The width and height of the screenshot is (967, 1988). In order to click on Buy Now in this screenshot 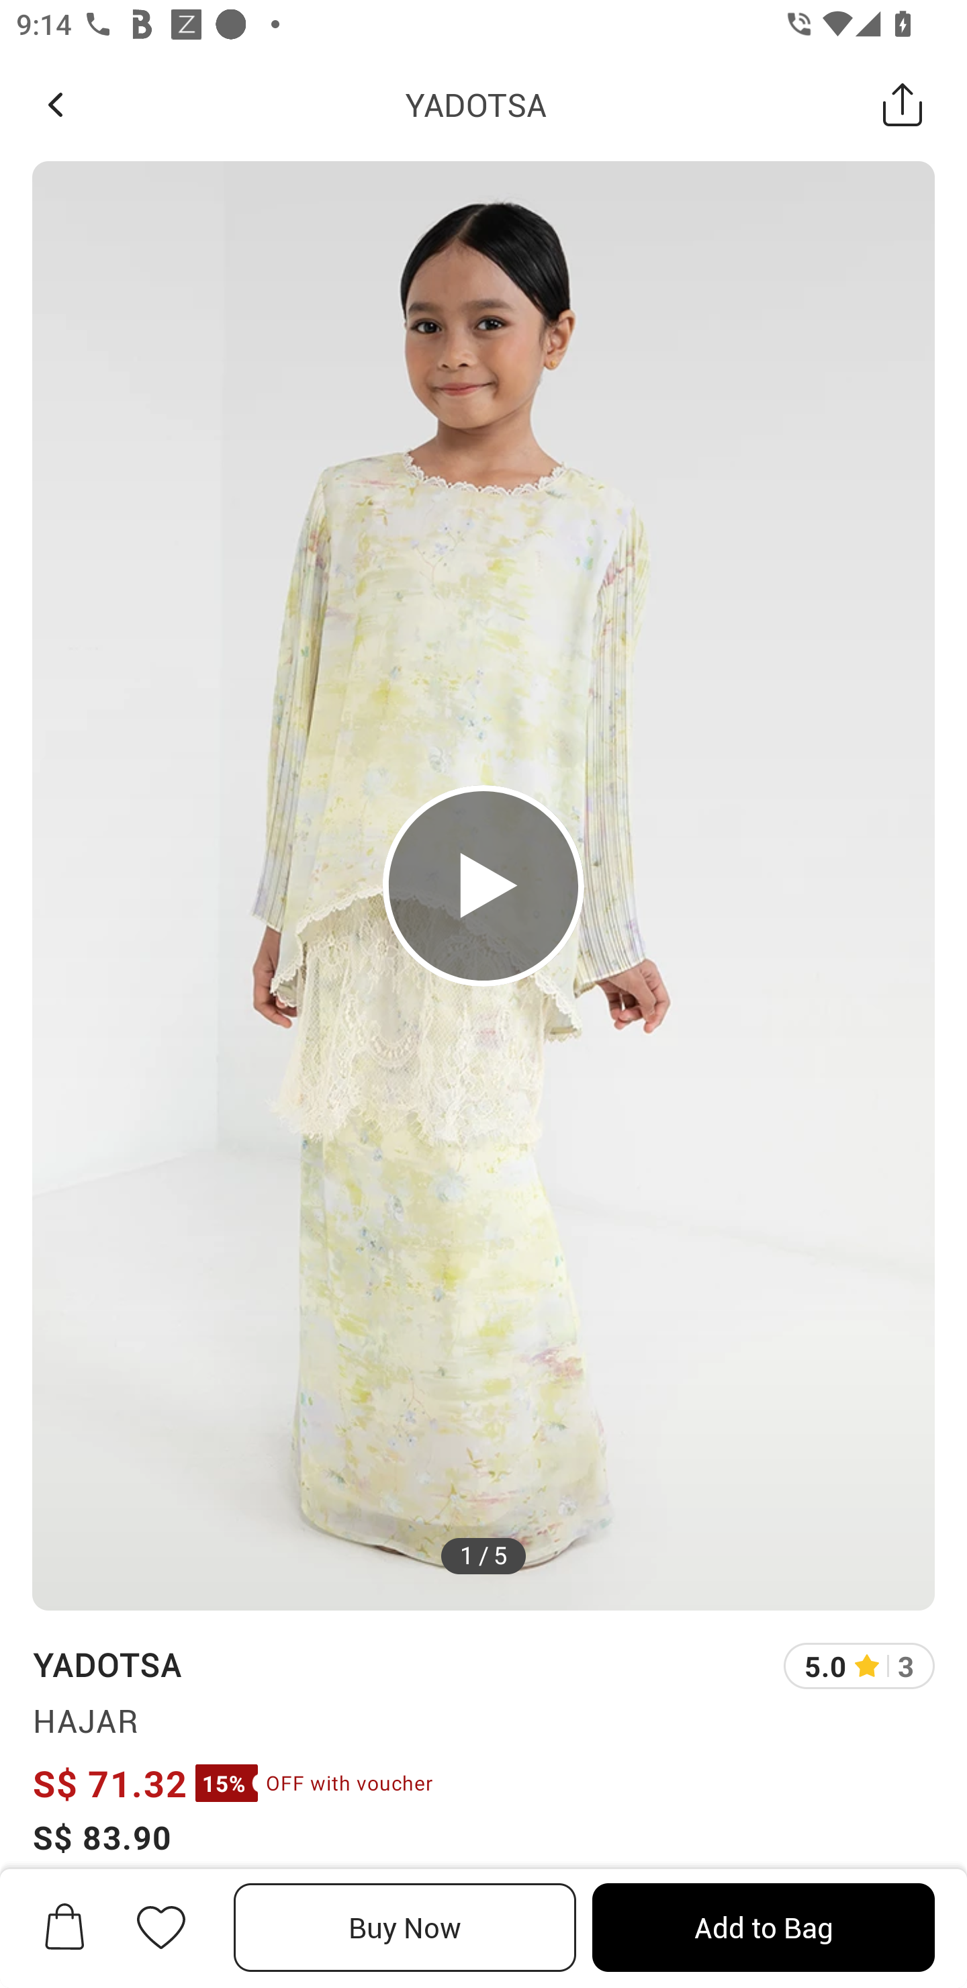, I will do `click(405, 1928)`.